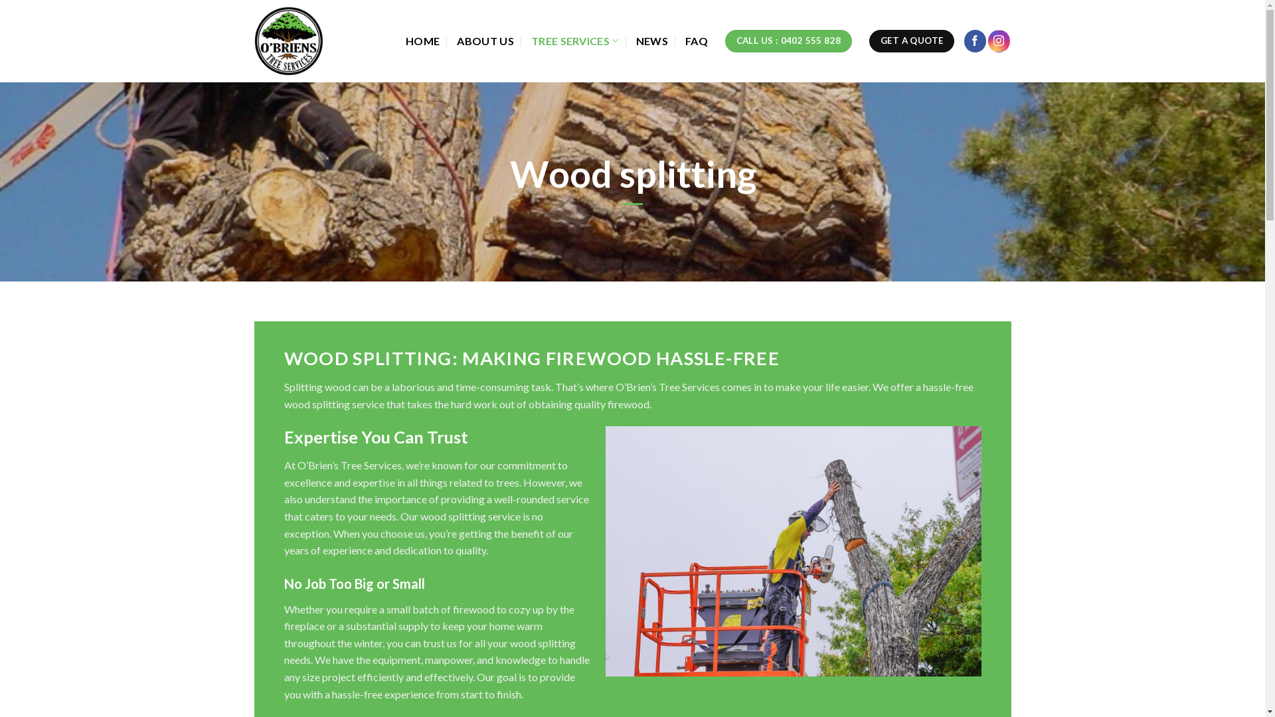 The height and width of the screenshot is (717, 1275). Describe the element at coordinates (575, 41) in the screenshot. I see `TREE SERVICES` at that location.